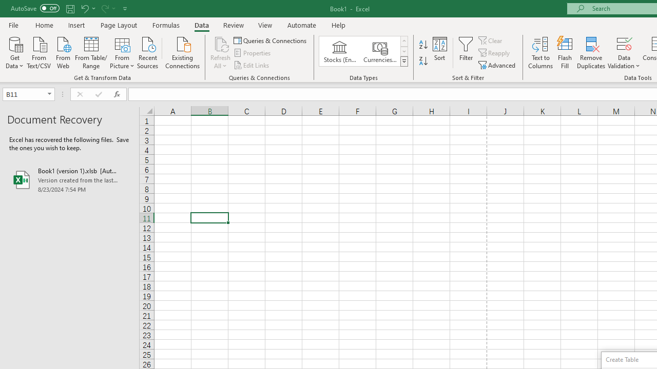 The image size is (657, 369). I want to click on Recent Sources, so click(148, 52).